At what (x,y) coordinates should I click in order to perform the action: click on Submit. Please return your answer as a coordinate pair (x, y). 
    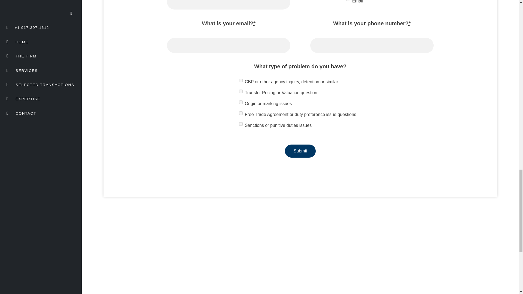
    Looking at the image, I should click on (300, 151).